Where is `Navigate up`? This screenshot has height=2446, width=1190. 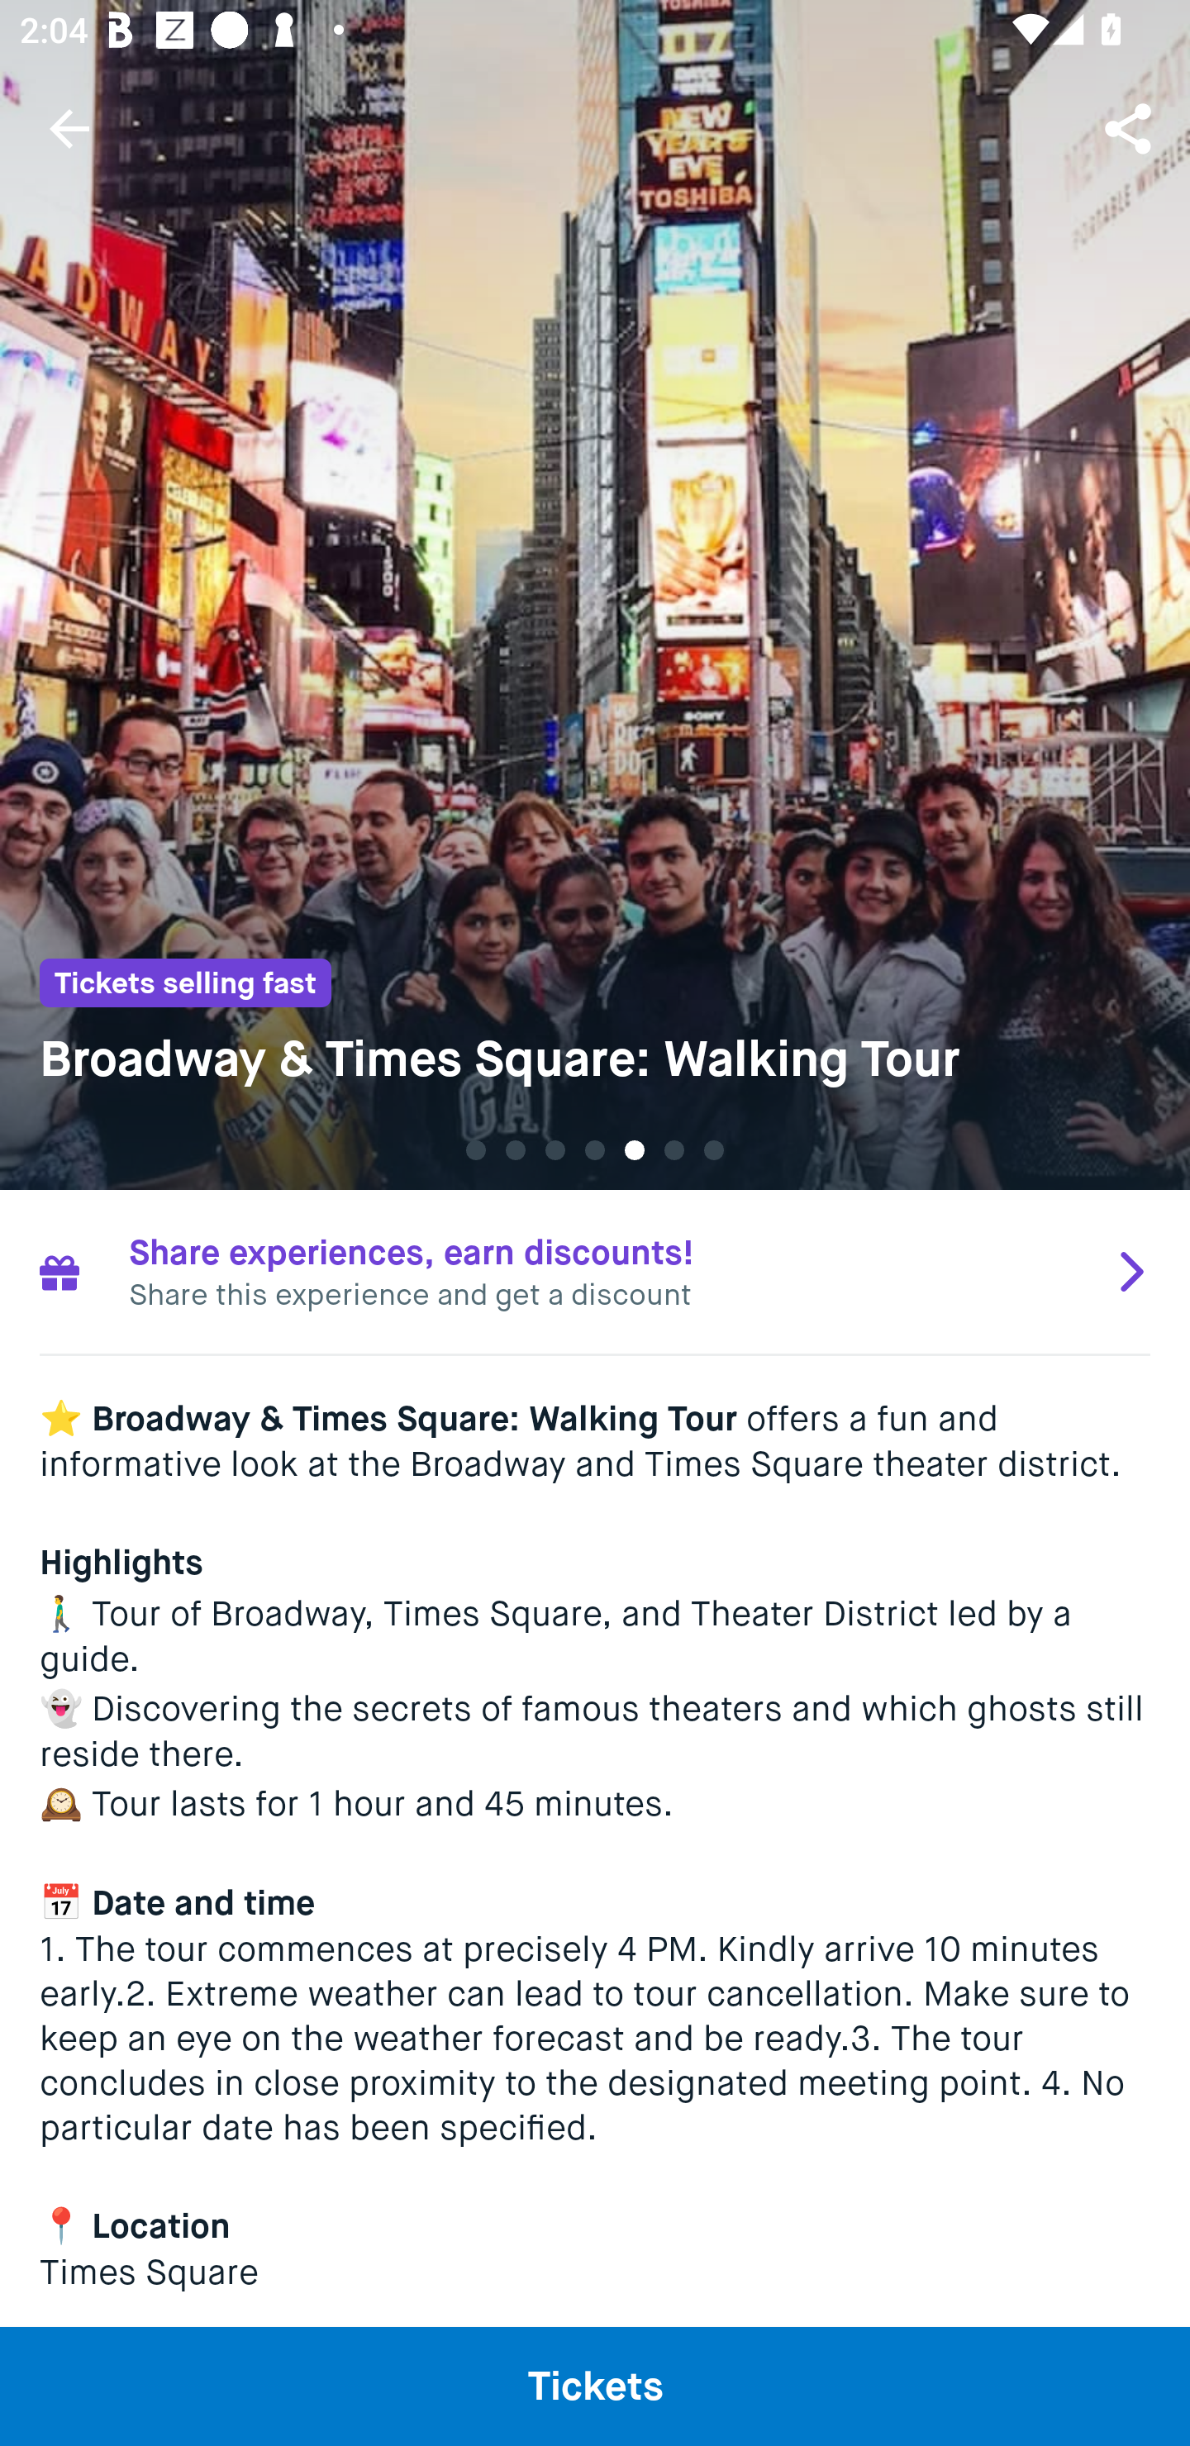 Navigate up is located at coordinates (69, 128).